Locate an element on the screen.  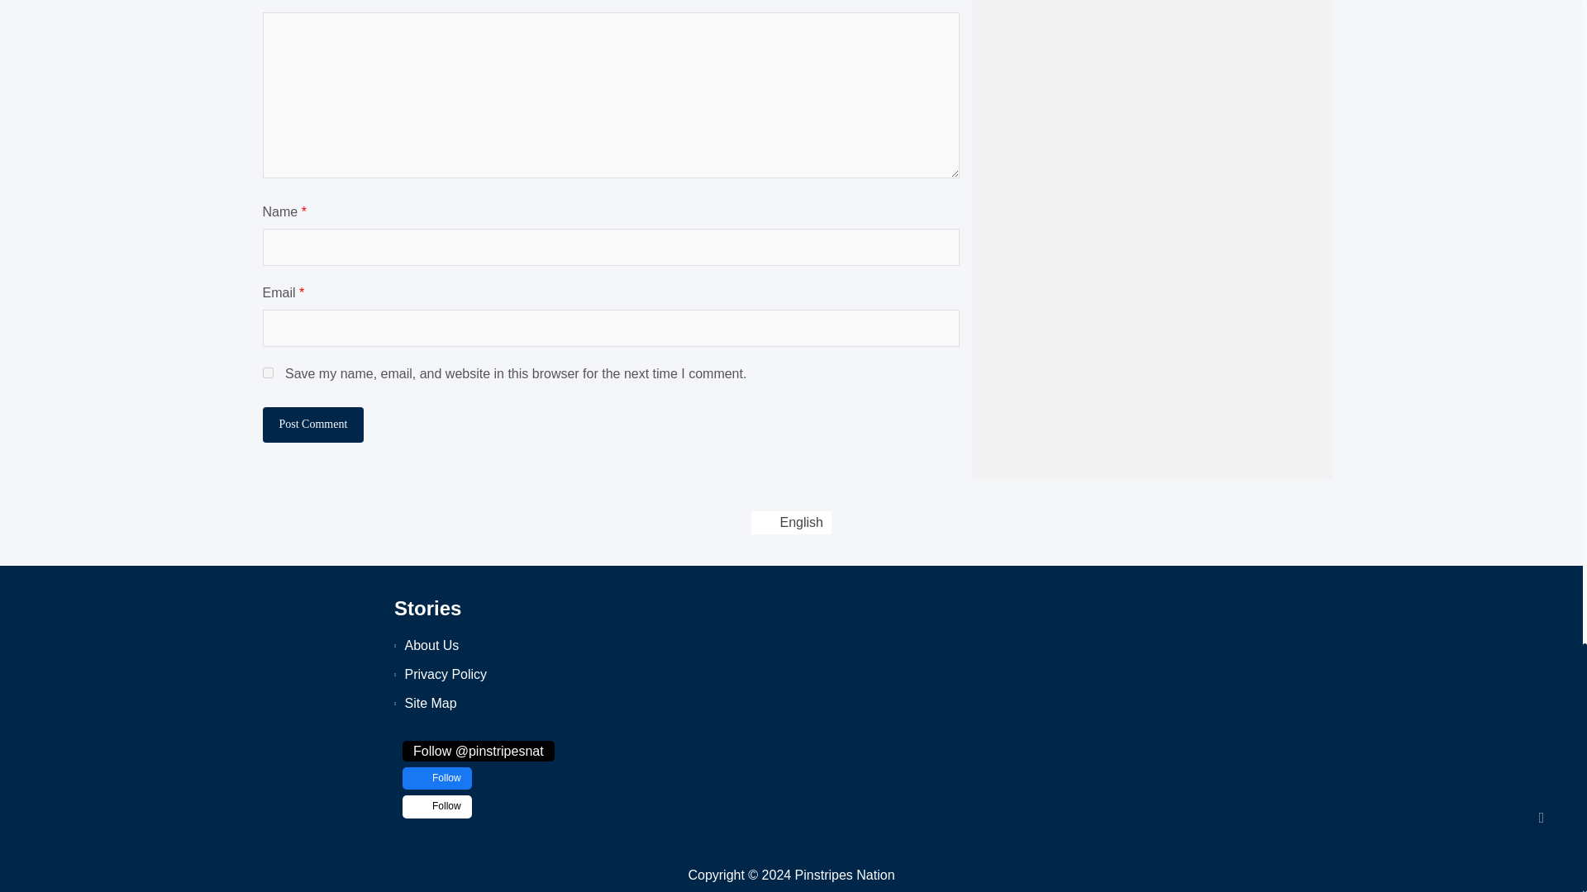
Post Comment is located at coordinates (314, 424).